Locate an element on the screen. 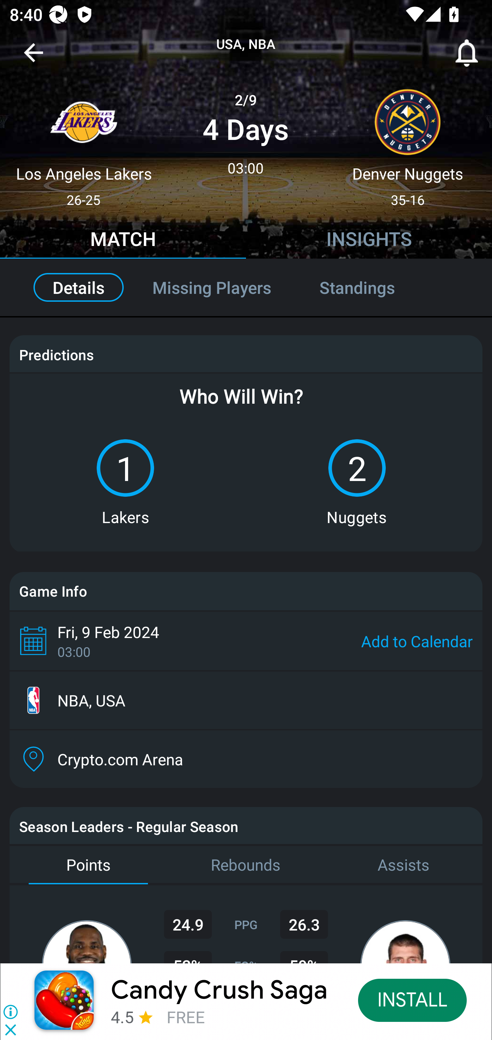 This screenshot has height=1040, width=492. Crypto.com Arena is located at coordinates (246, 759).